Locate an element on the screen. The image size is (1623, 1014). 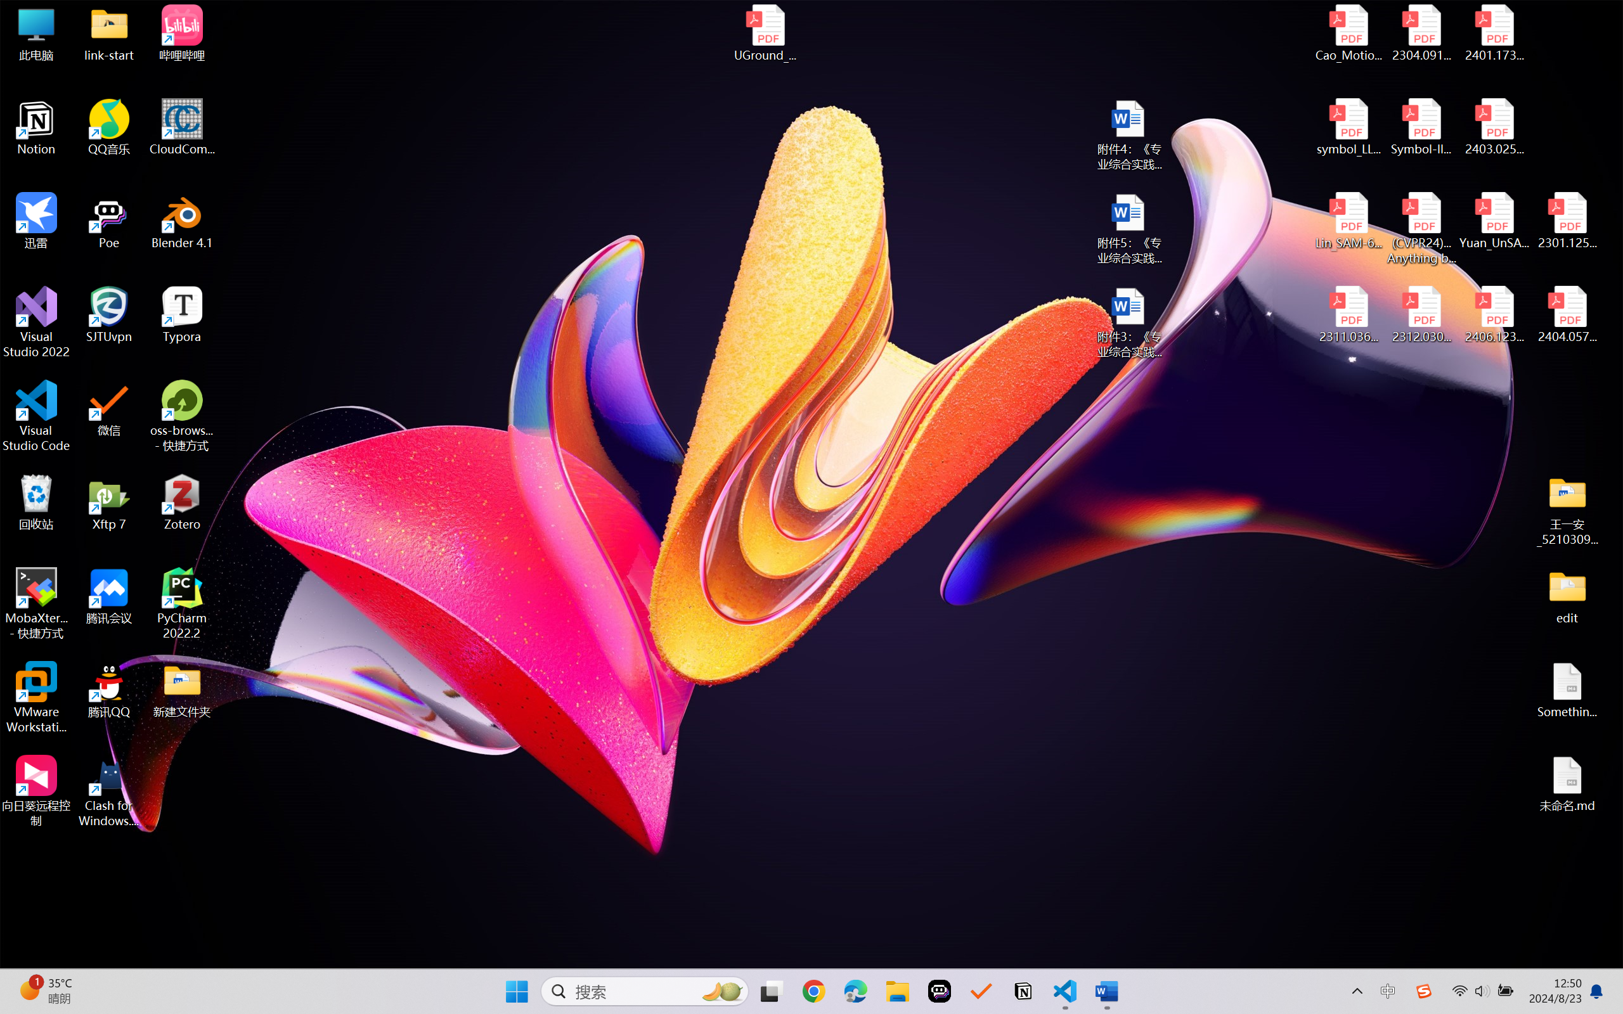
2406.12373v2.pdf is located at coordinates (1494, 315).